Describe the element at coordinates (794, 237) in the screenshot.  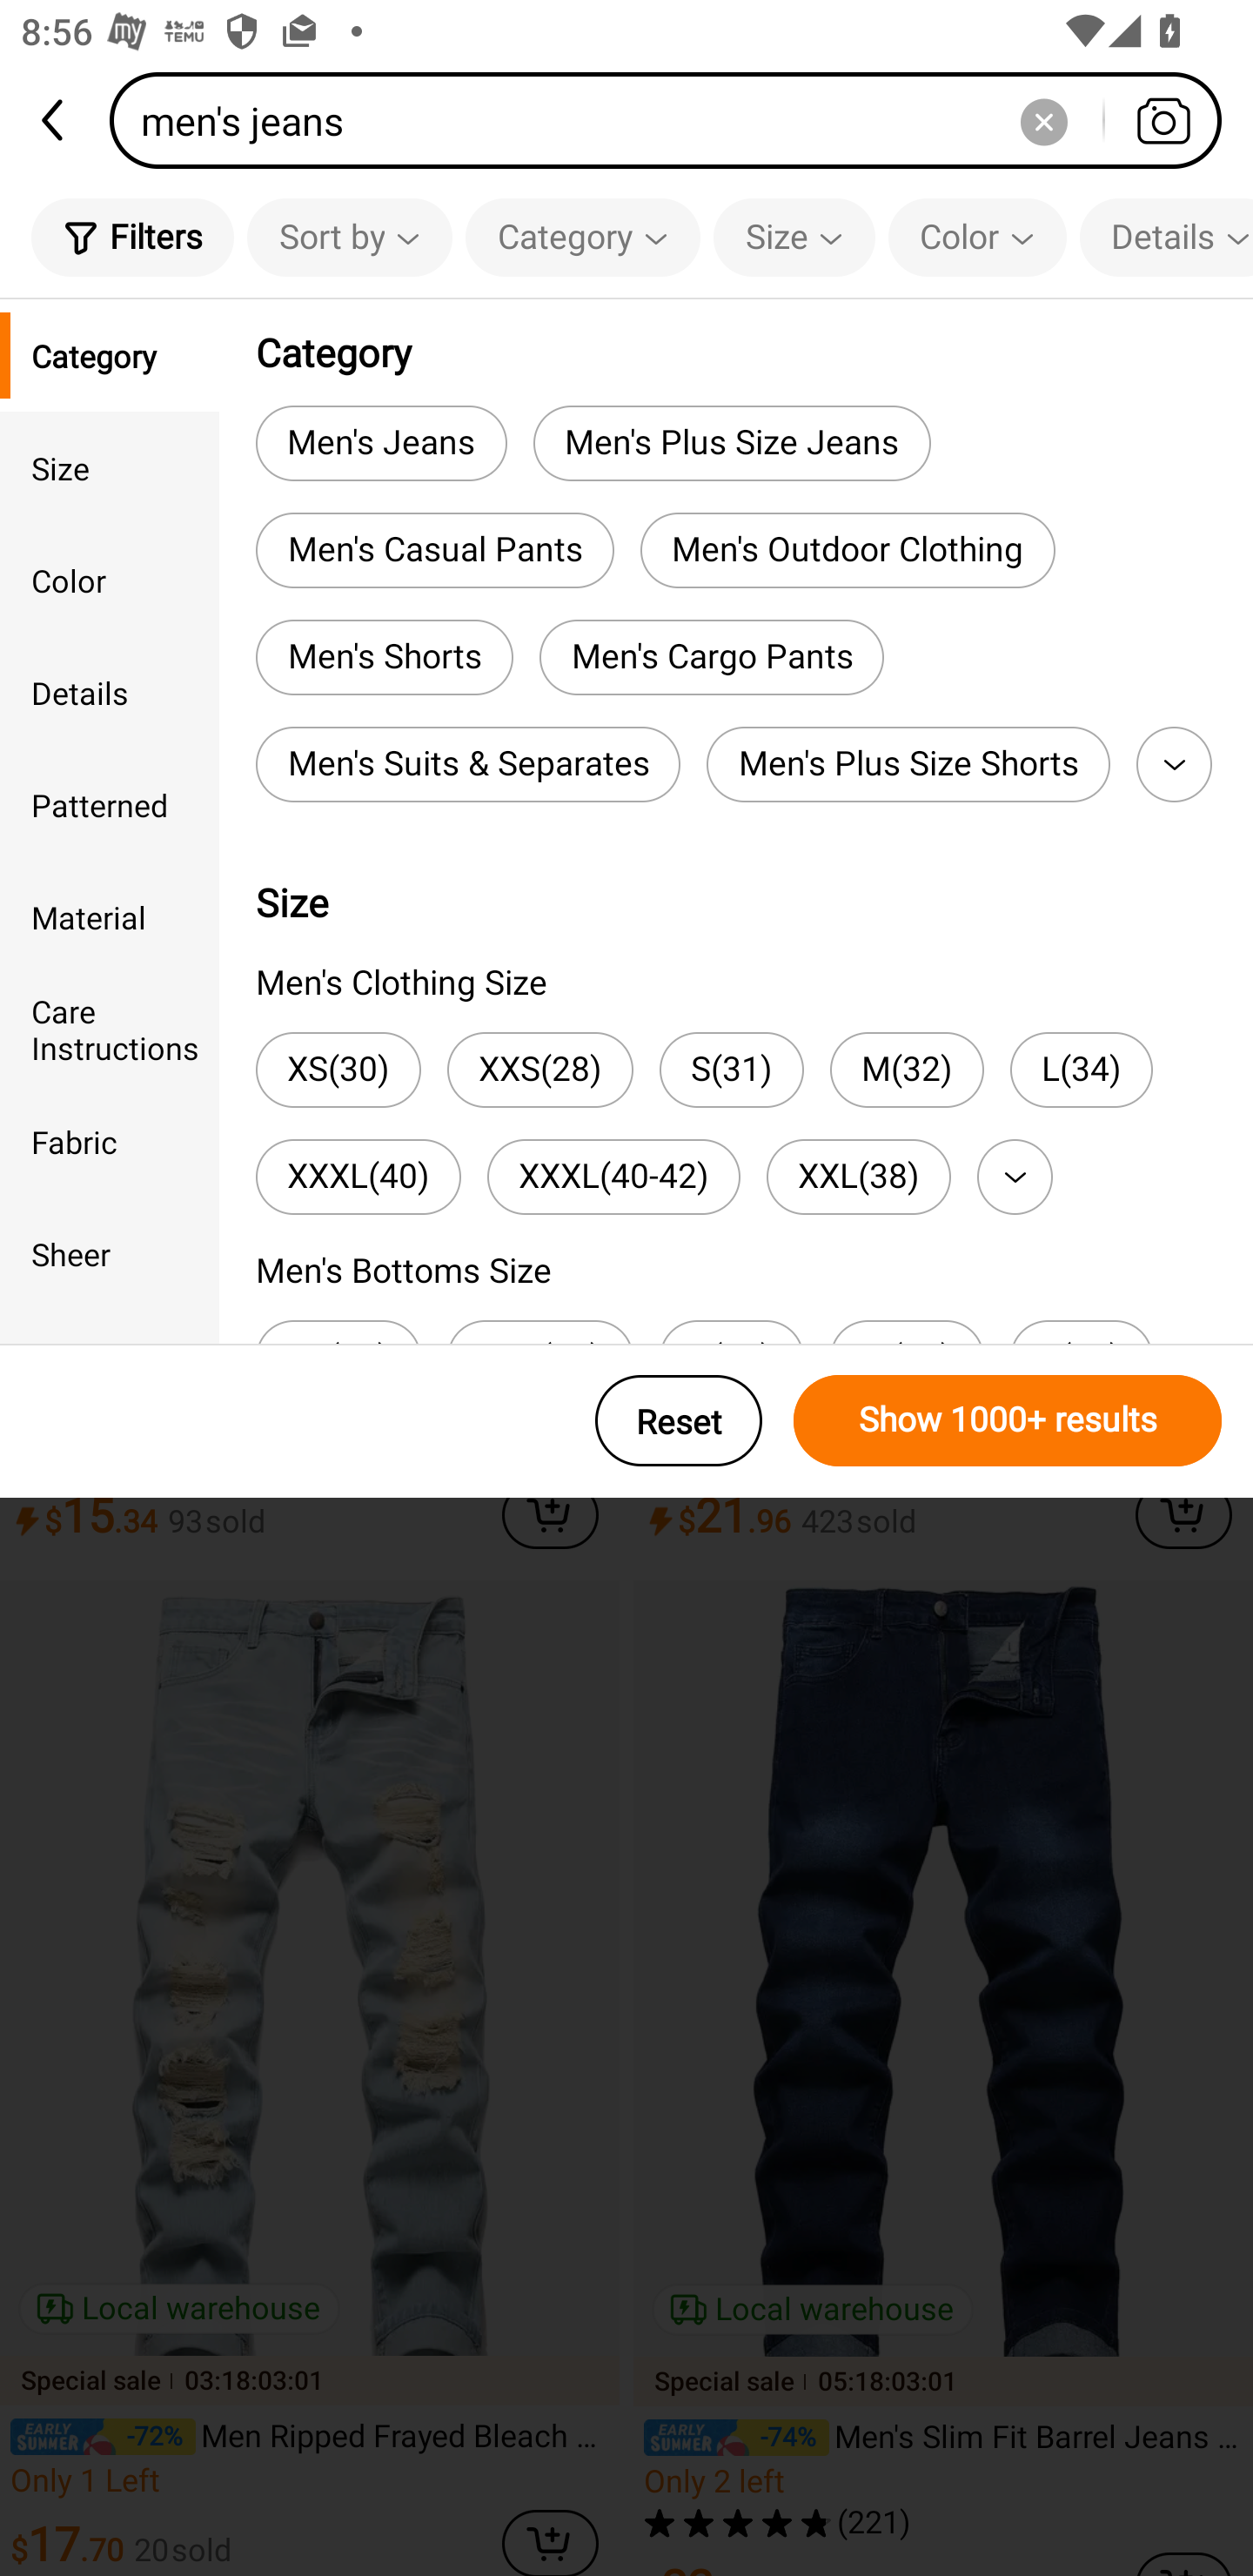
I see `Size` at that location.